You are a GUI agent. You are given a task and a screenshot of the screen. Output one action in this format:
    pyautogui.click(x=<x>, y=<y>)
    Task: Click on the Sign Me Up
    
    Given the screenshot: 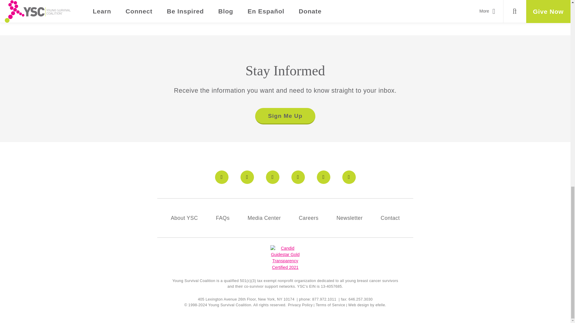 What is the action you would take?
    pyautogui.click(x=285, y=116)
    